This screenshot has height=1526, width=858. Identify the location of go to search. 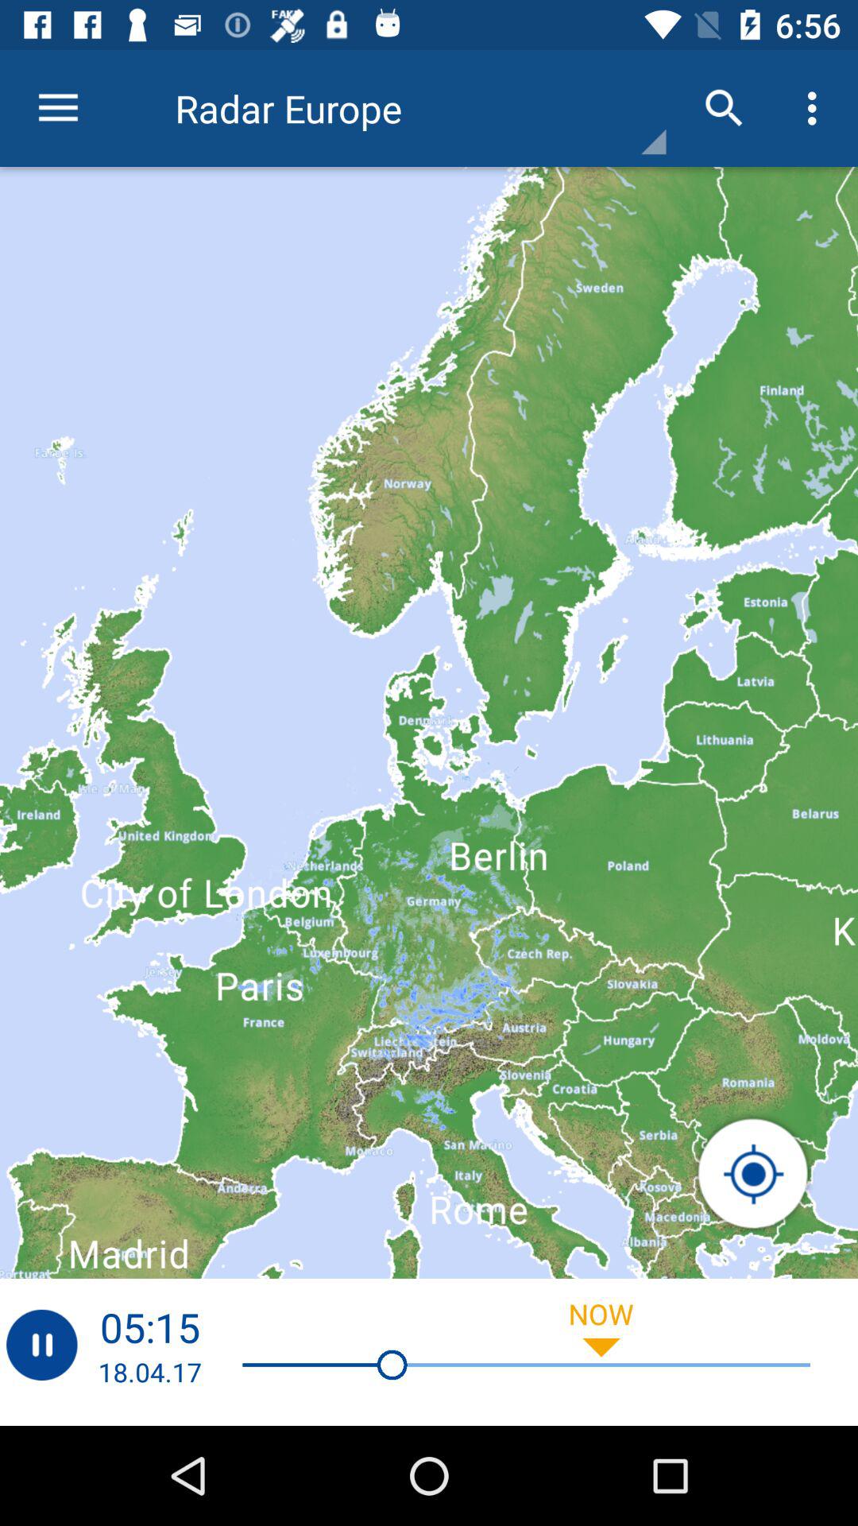
(753, 1174).